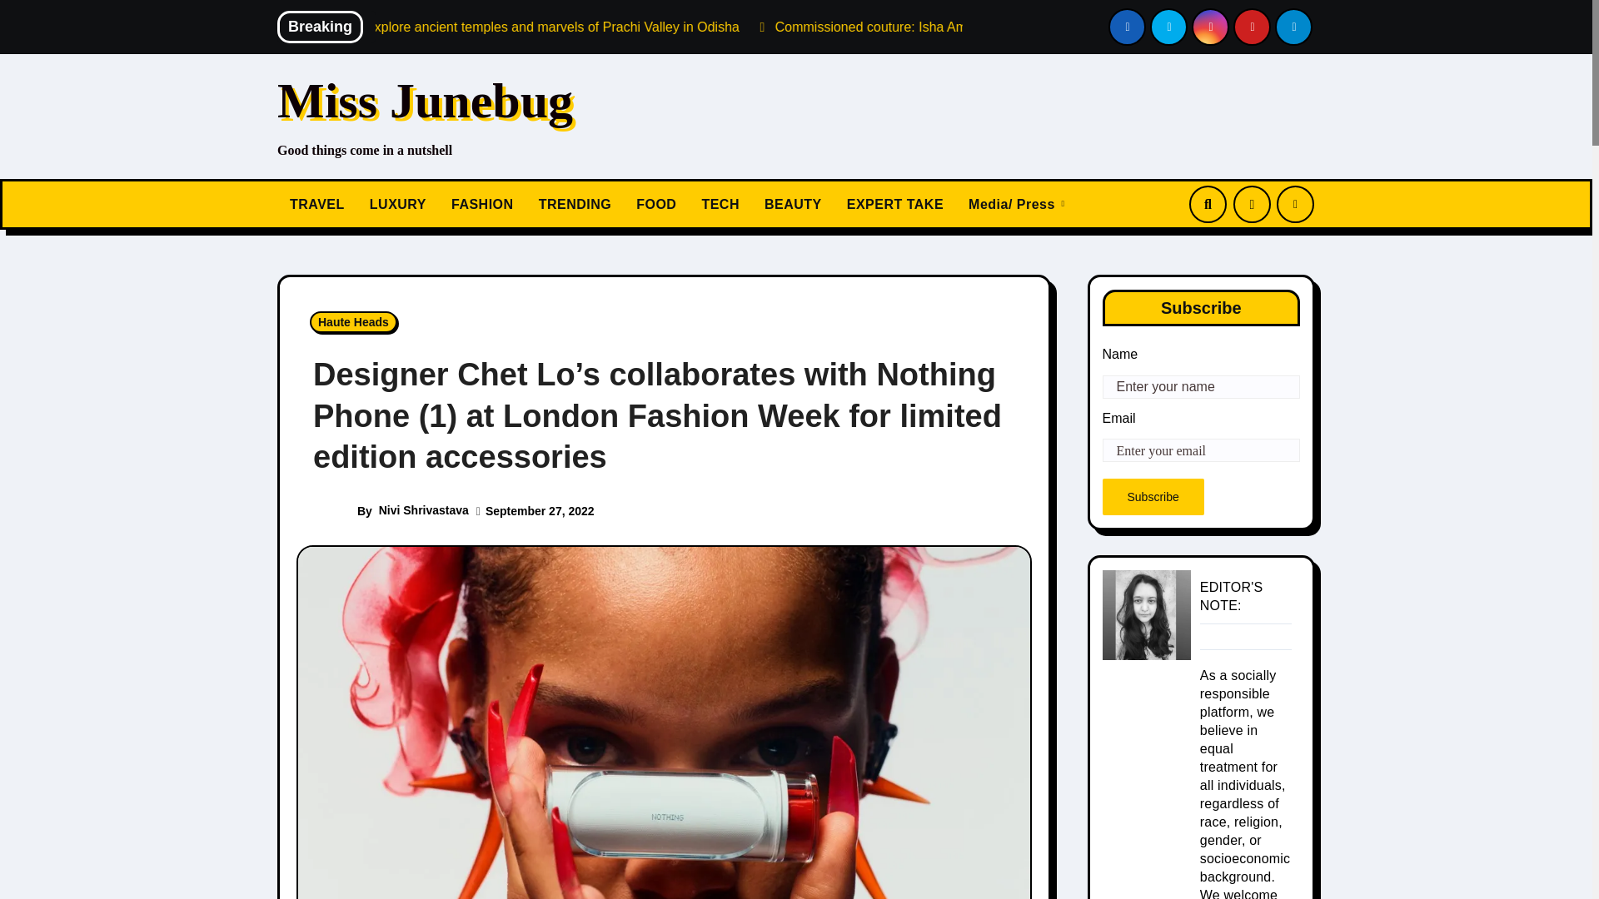  What do you see at coordinates (353, 321) in the screenshot?
I see `Haute Heads` at bounding box center [353, 321].